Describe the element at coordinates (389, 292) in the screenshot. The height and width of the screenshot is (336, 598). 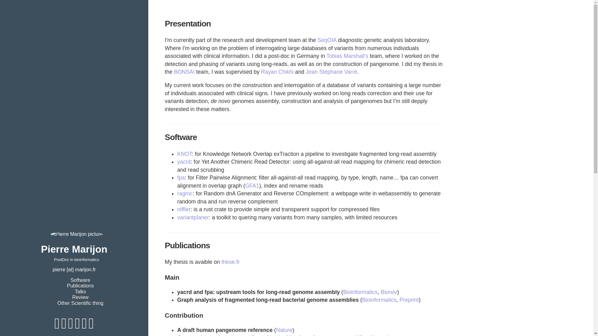
I see `Biorxiv` at that location.